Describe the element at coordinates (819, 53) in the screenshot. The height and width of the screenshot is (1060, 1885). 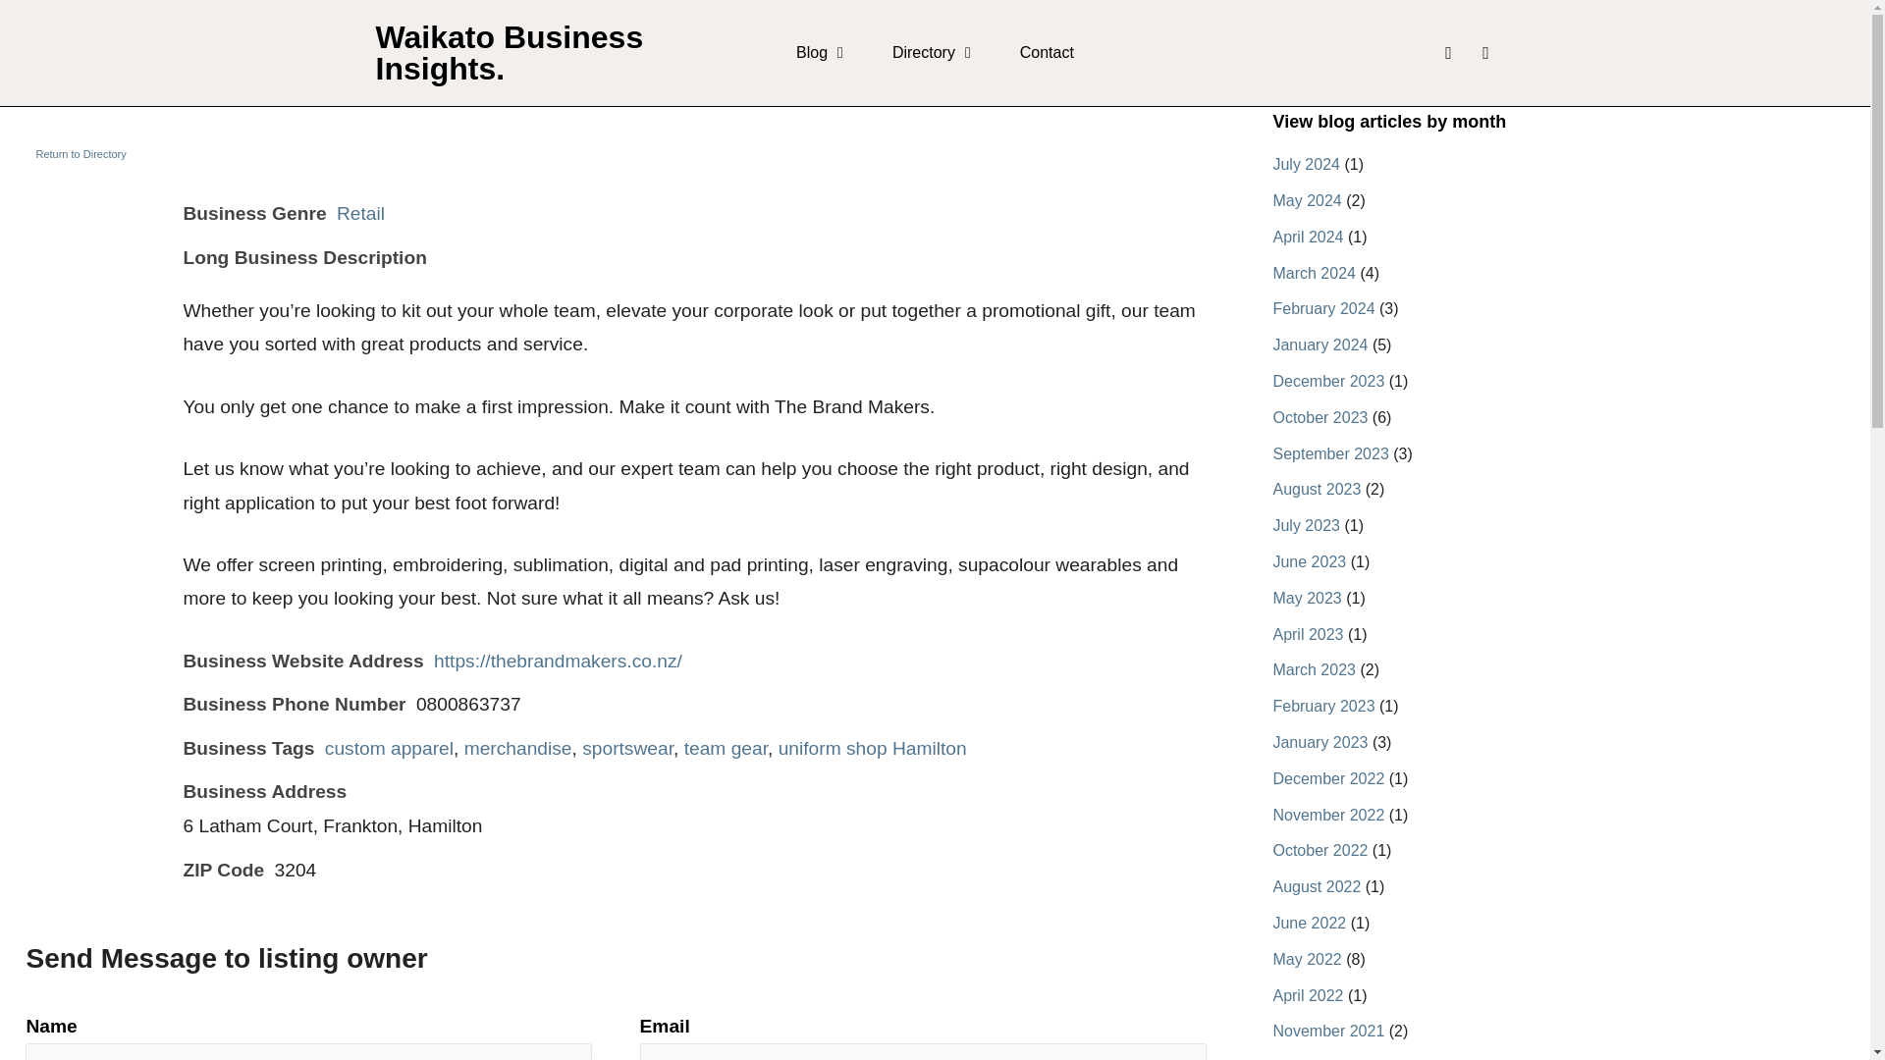
I see `Blog` at that location.